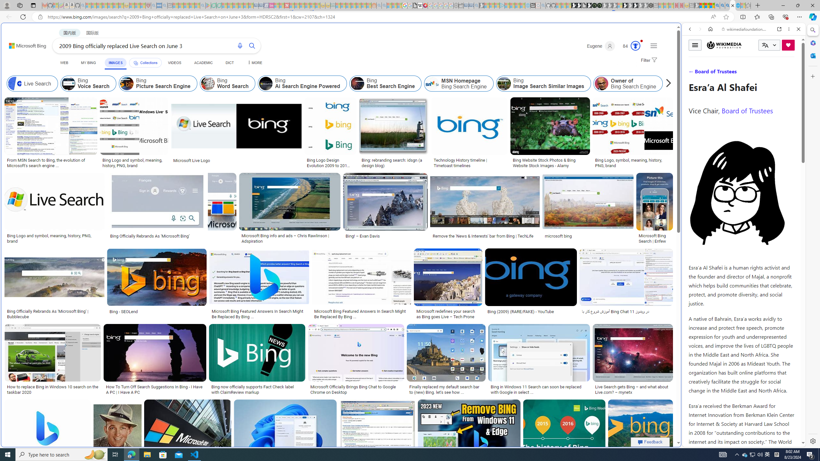 The image size is (820, 461). What do you see at coordinates (601, 46) in the screenshot?
I see `Eugene` at bounding box center [601, 46].